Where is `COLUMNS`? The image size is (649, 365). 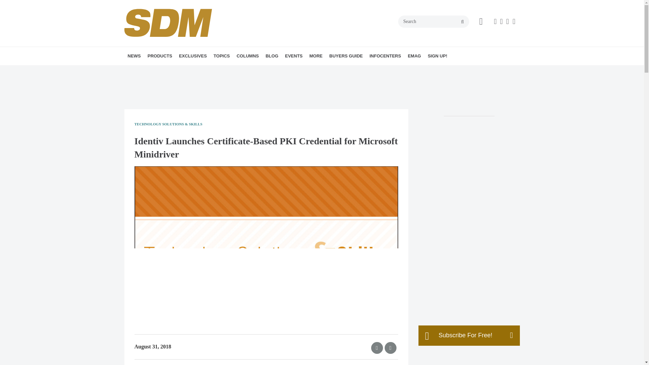
COLUMNS is located at coordinates (247, 56).